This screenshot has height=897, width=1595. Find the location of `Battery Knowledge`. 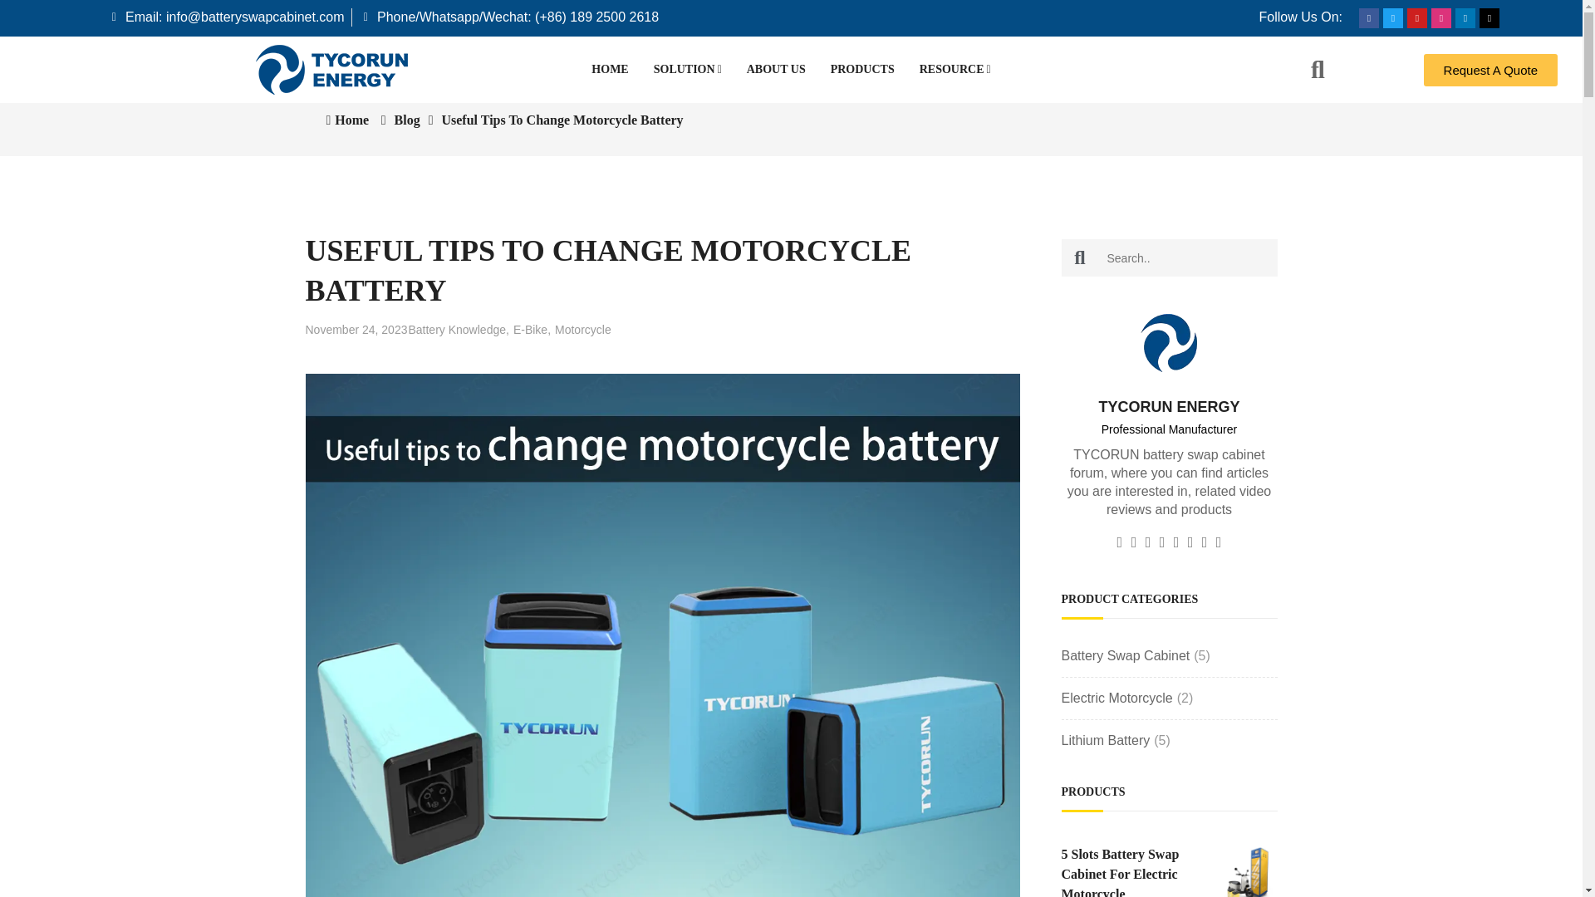

Battery Knowledge is located at coordinates (459, 329).